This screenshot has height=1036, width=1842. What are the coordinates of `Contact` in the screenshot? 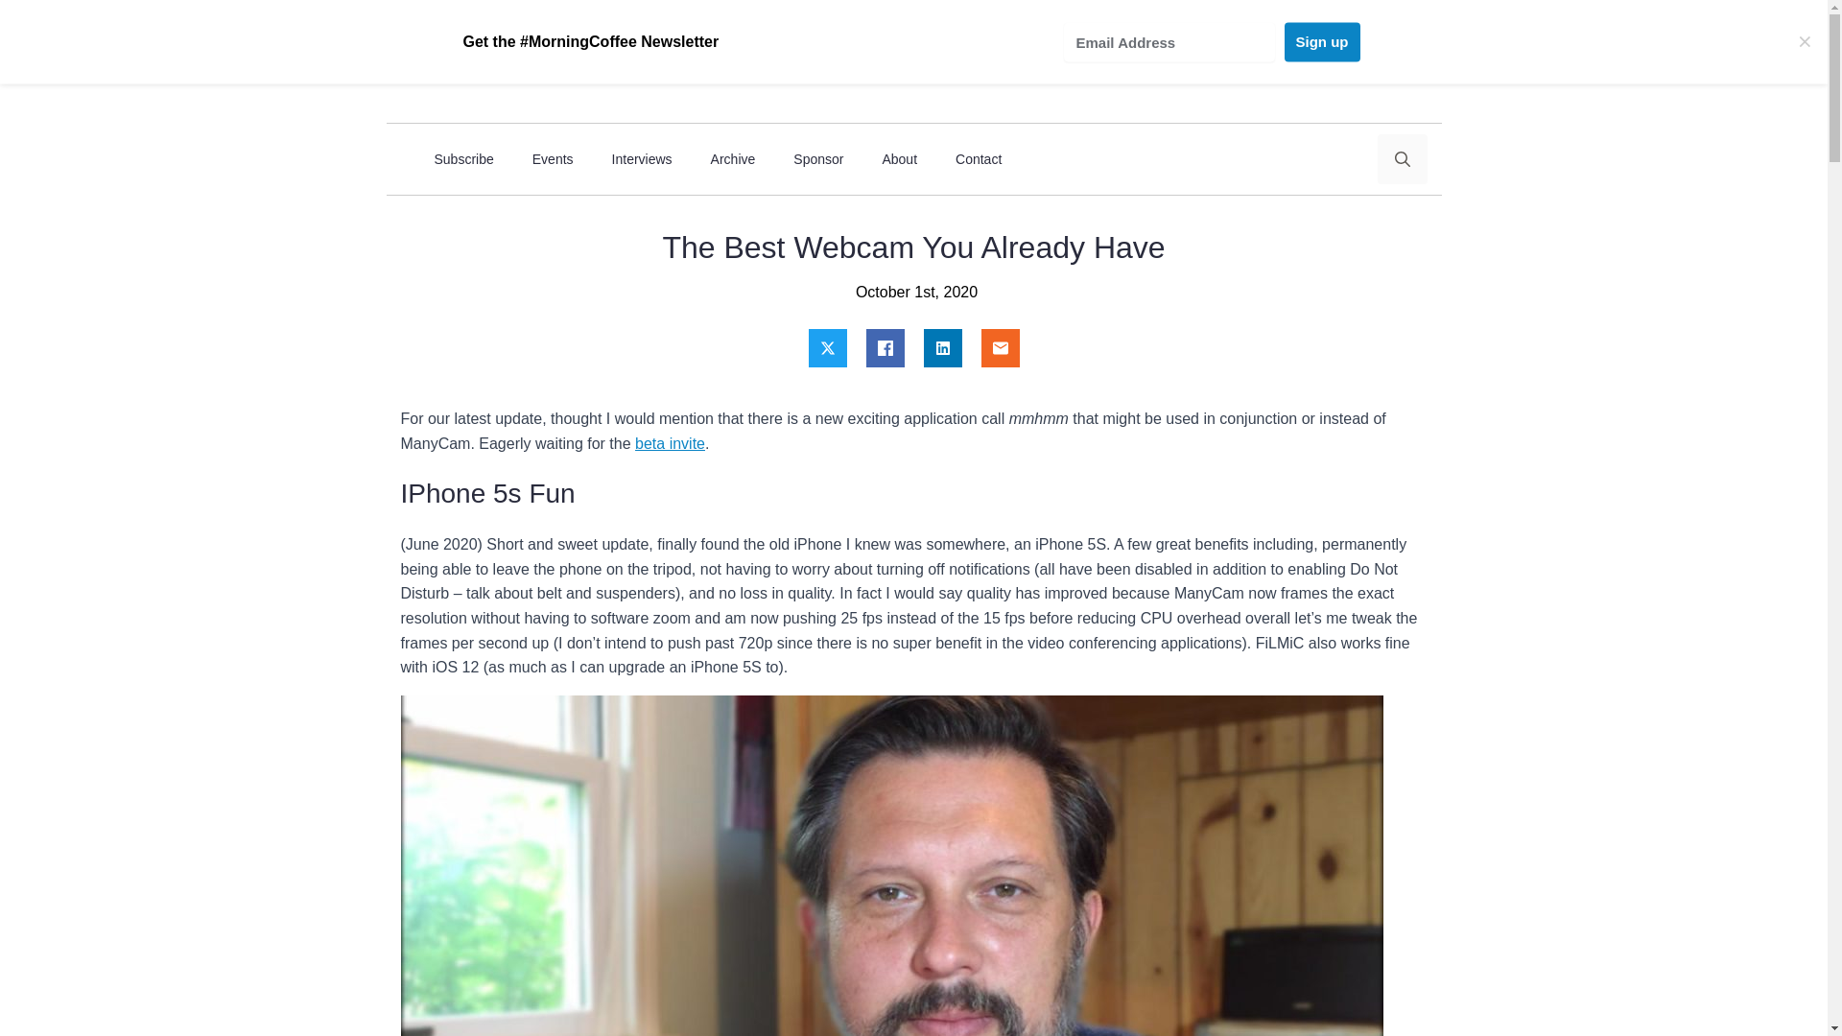 It's located at (978, 159).